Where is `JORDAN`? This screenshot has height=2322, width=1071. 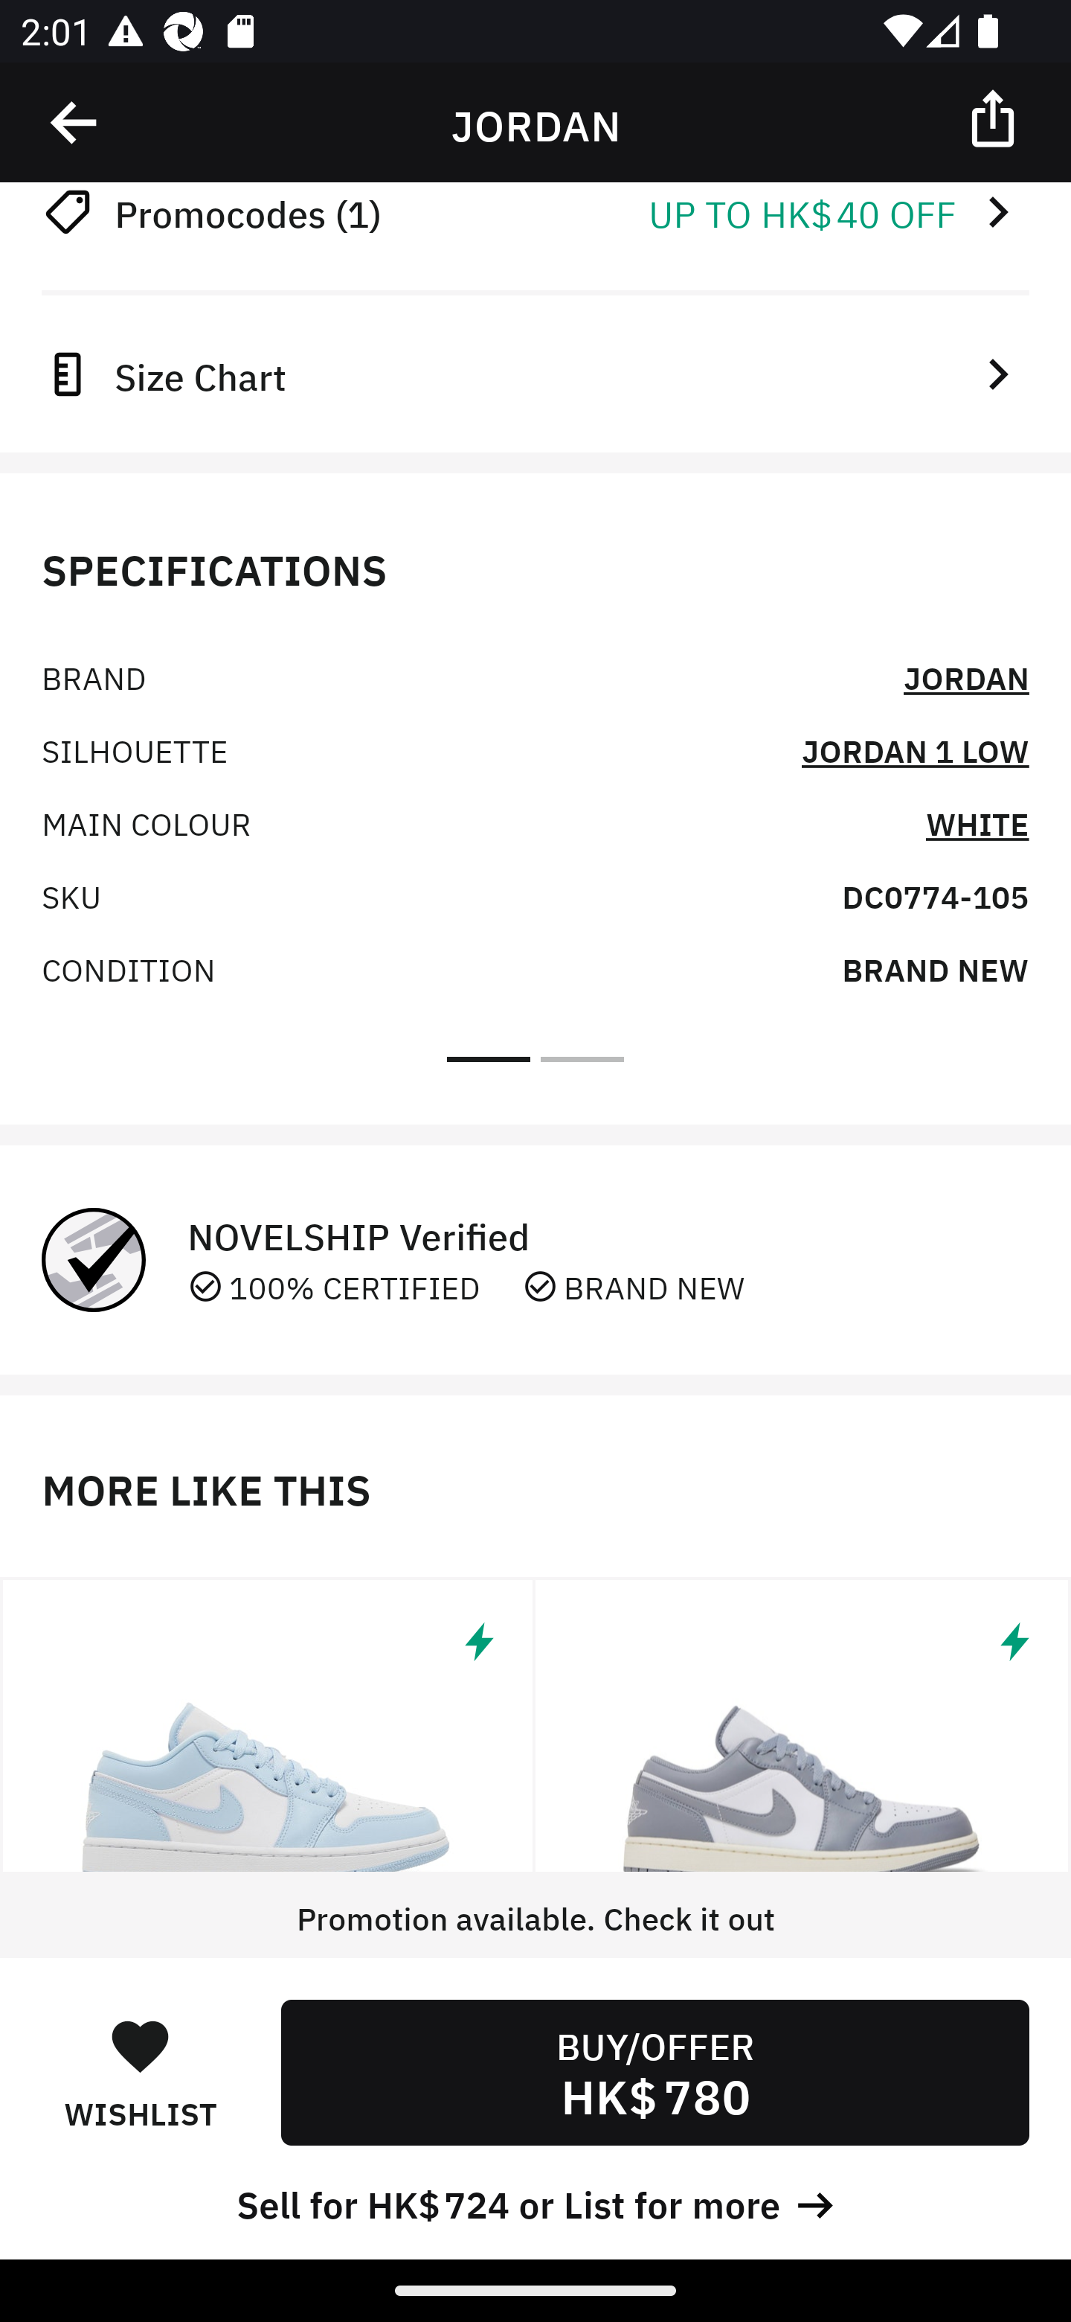 JORDAN is located at coordinates (966, 677).